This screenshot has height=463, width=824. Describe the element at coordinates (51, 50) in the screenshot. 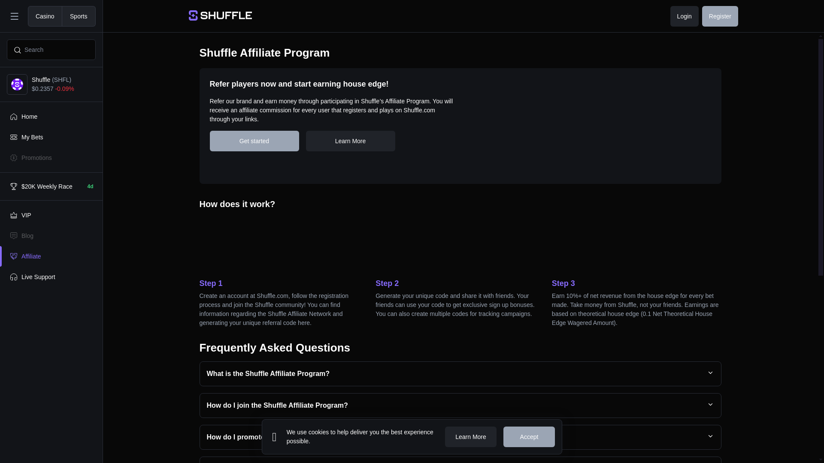

I see `Search` at that location.